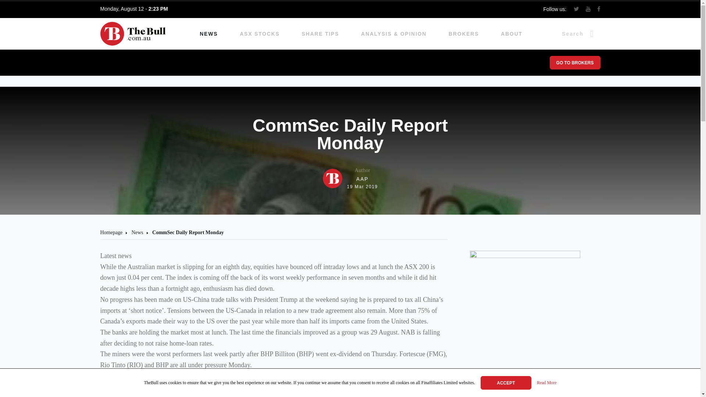  Describe the element at coordinates (137, 232) in the screenshot. I see `News` at that location.